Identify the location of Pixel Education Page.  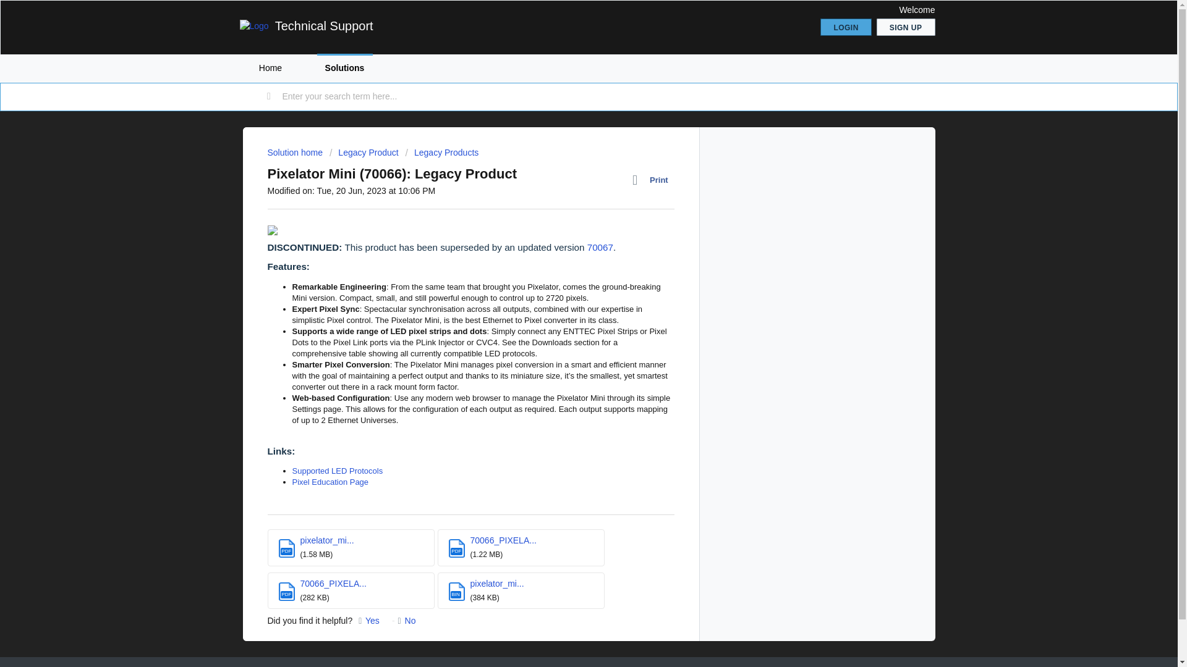
(330, 482).